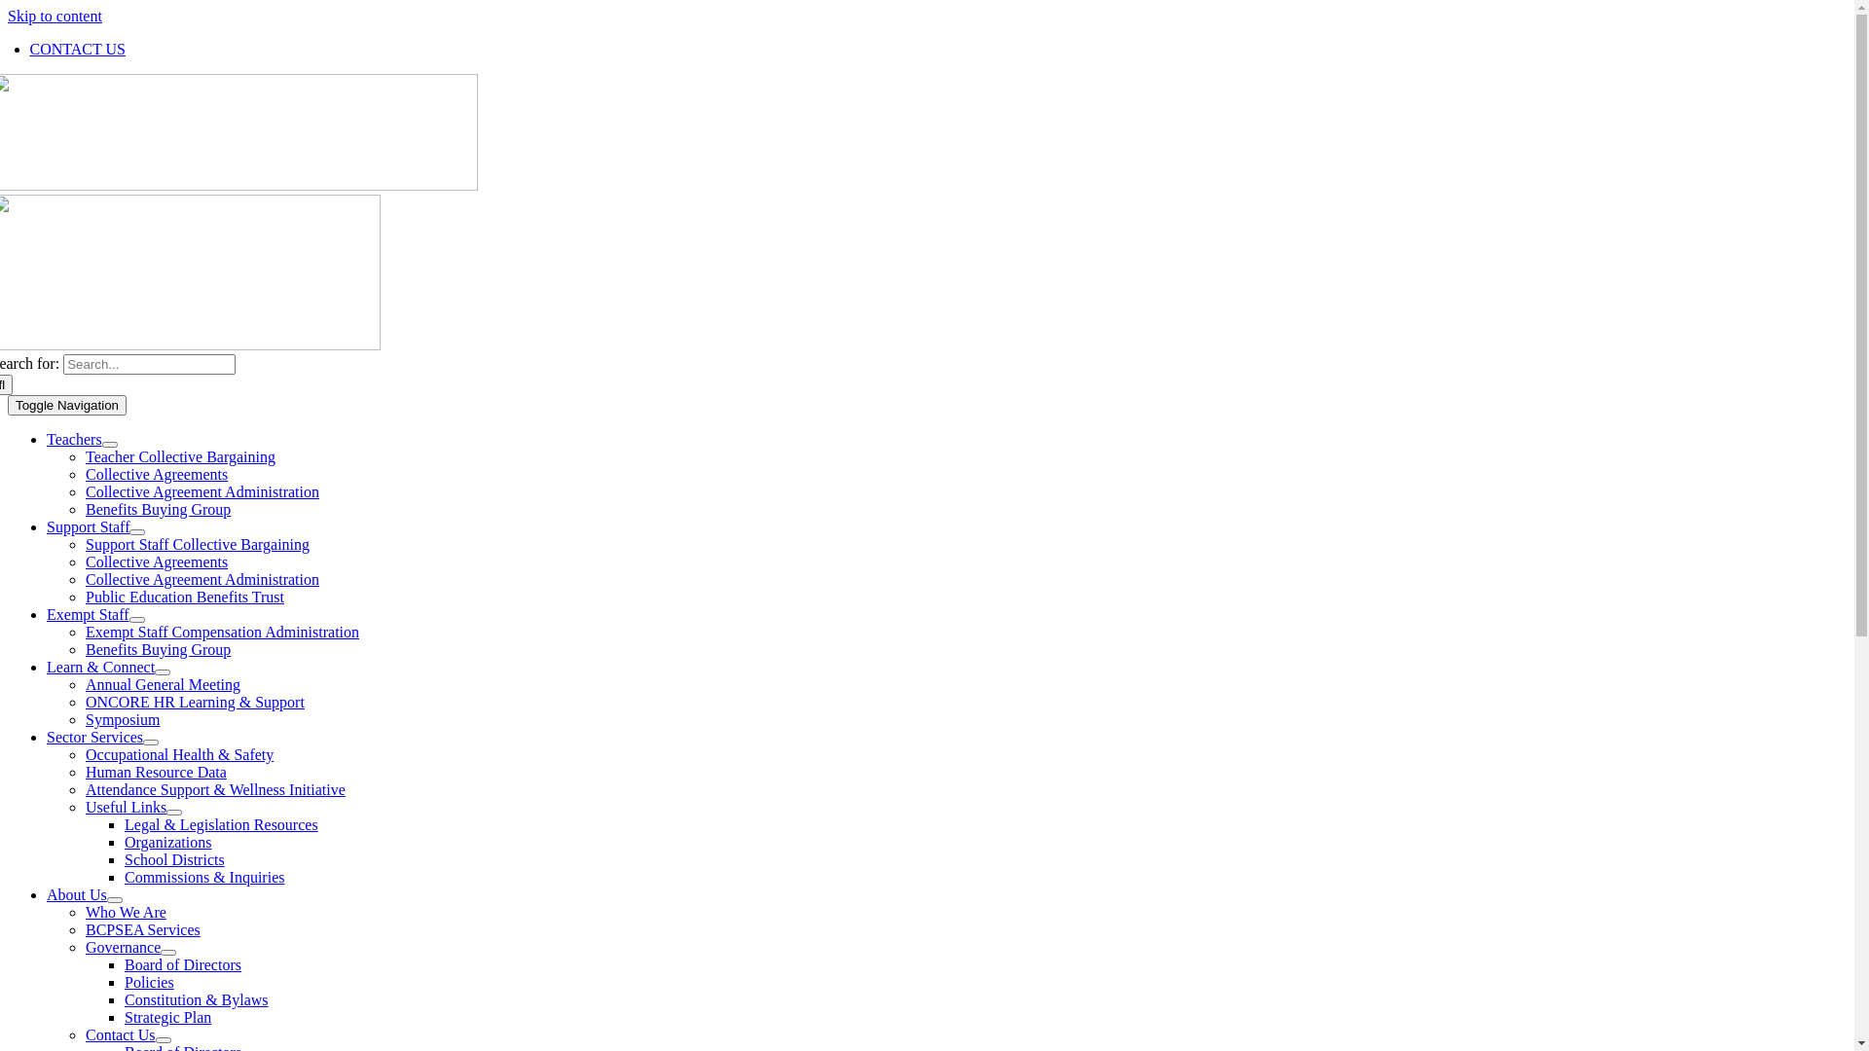 The image size is (1869, 1051). I want to click on Constitution & Bylaws, so click(197, 1000).